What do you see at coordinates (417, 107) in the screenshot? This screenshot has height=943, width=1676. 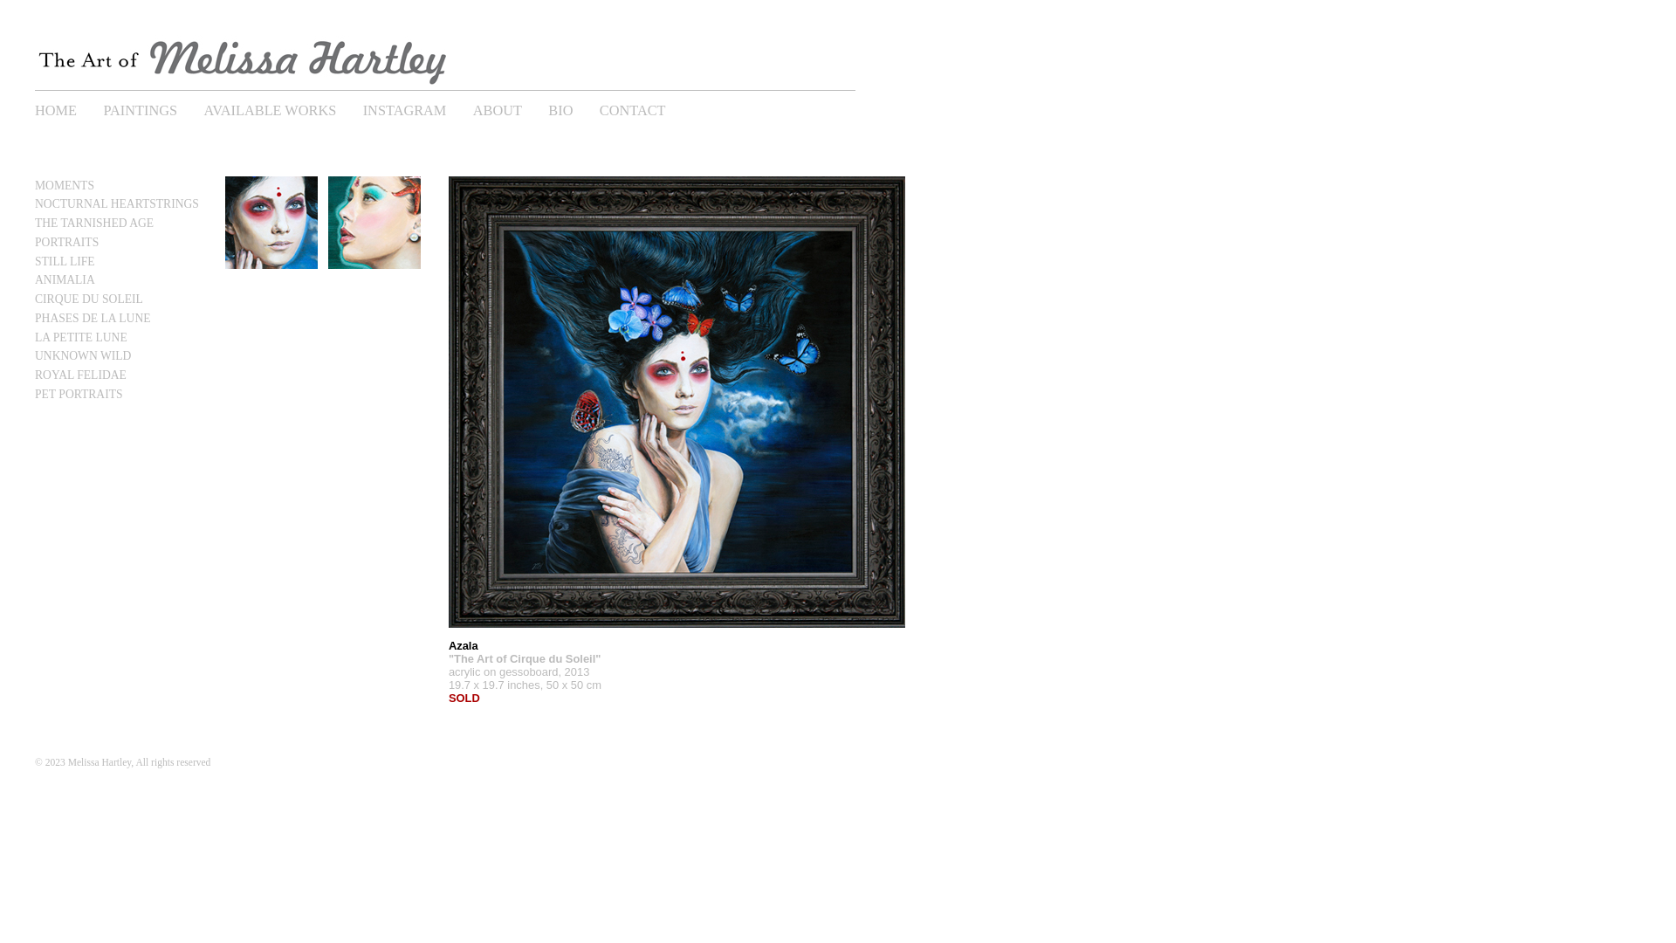 I see `INSTAGRAM` at bounding box center [417, 107].